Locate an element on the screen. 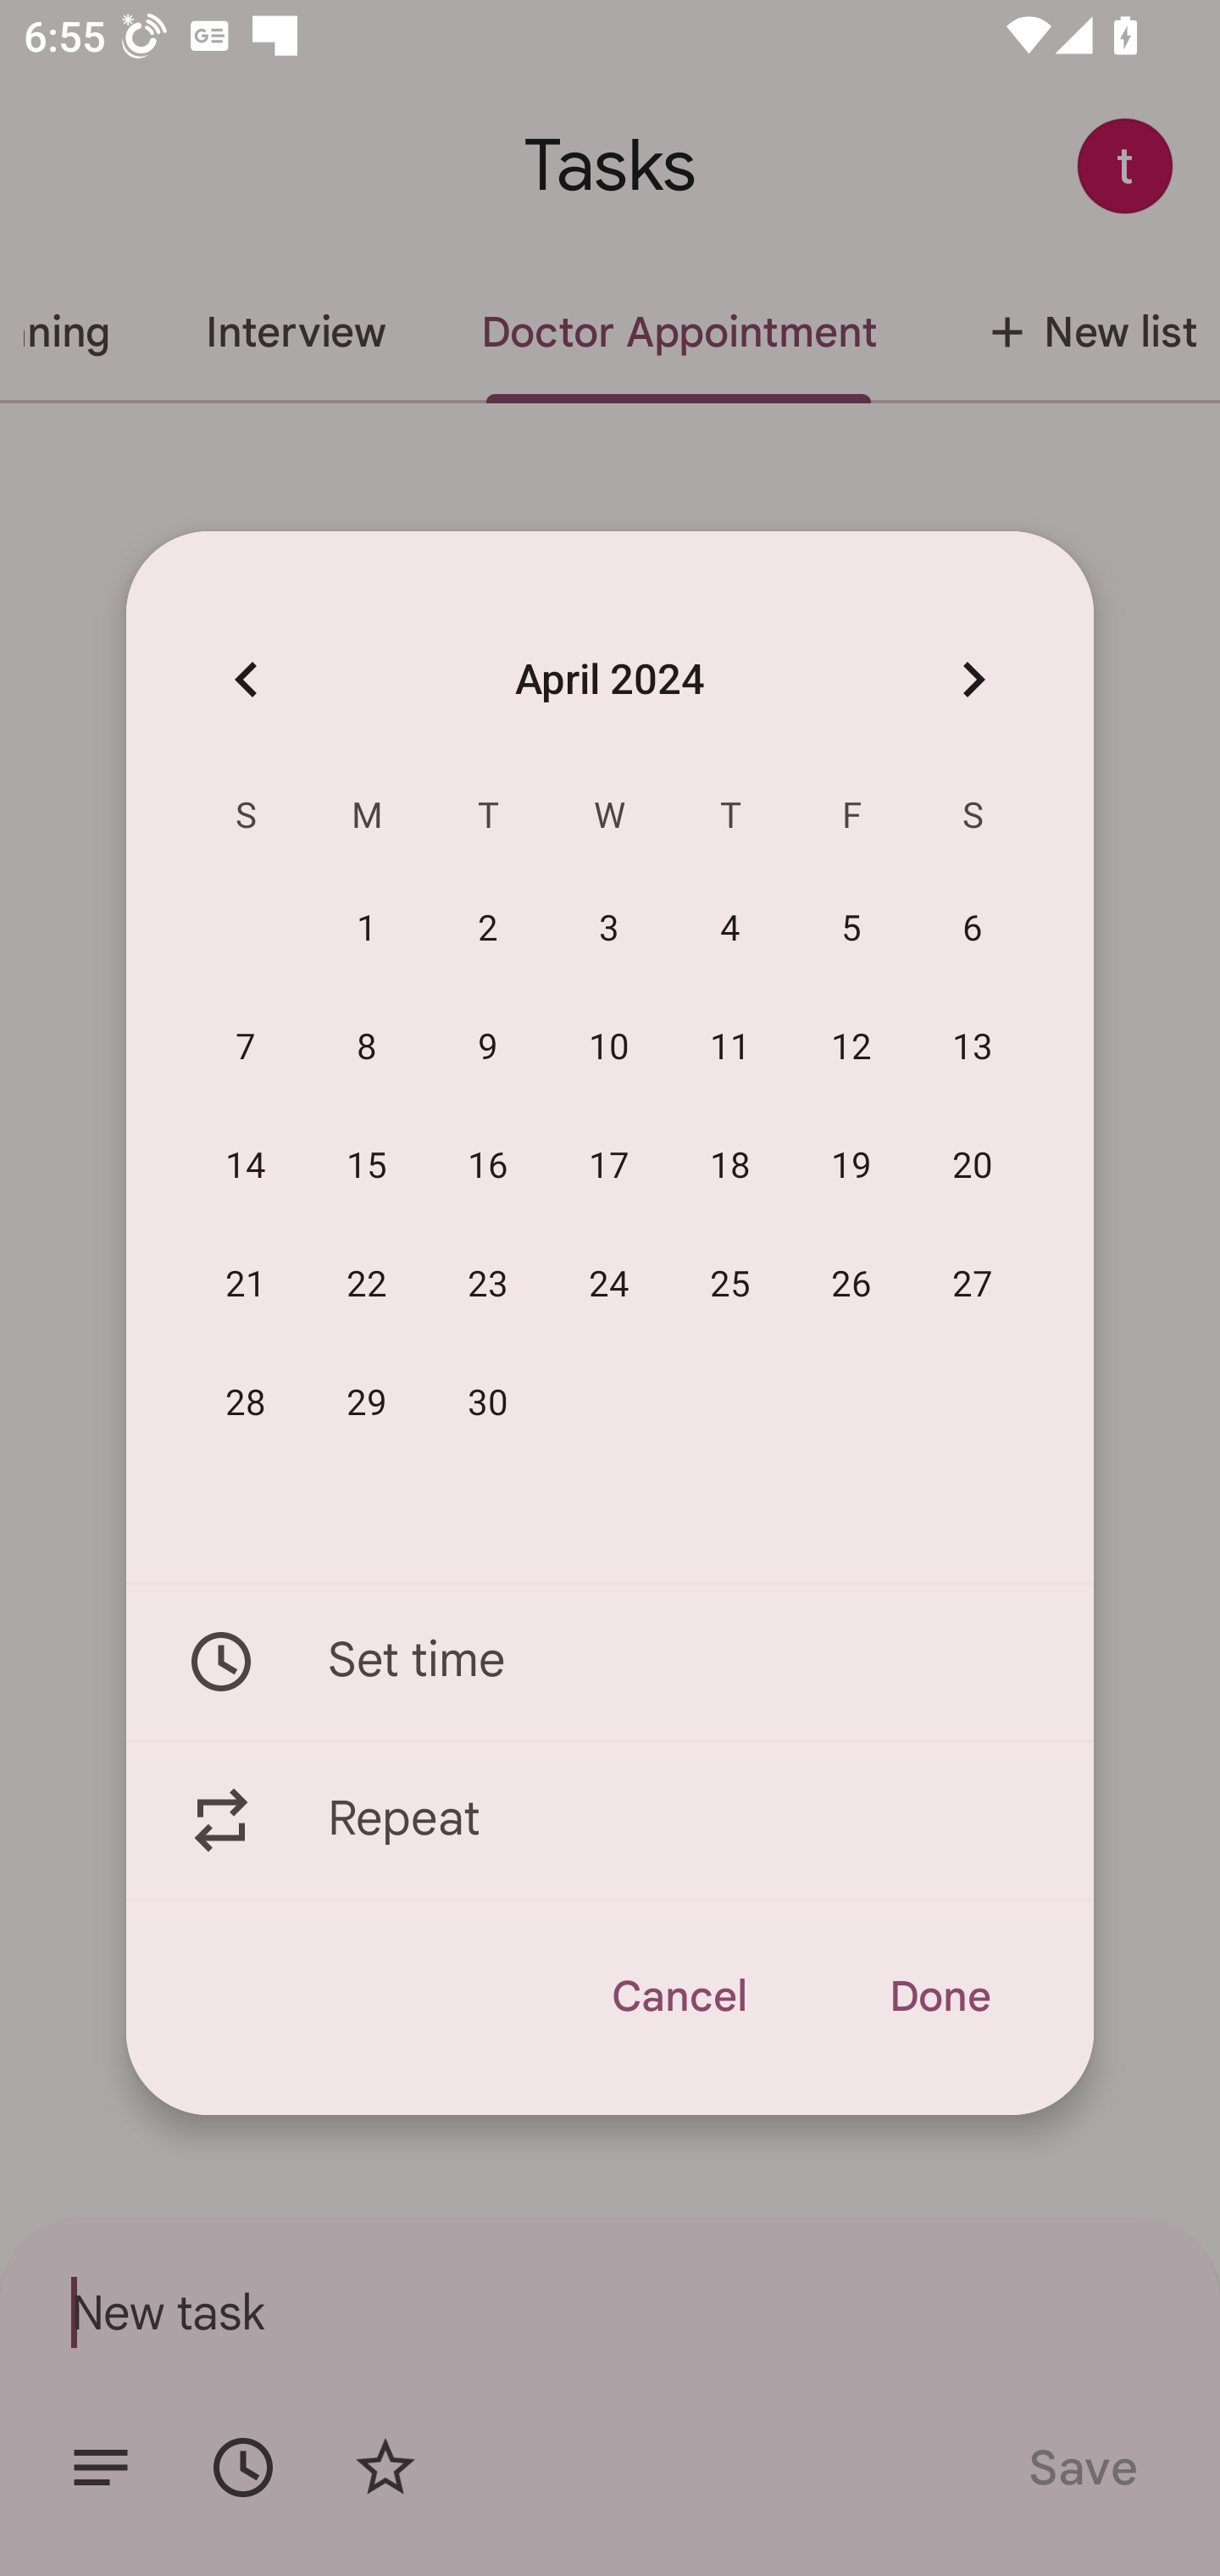 This screenshot has width=1220, height=2576. 3 03 April 2024 is located at coordinates (609, 930).